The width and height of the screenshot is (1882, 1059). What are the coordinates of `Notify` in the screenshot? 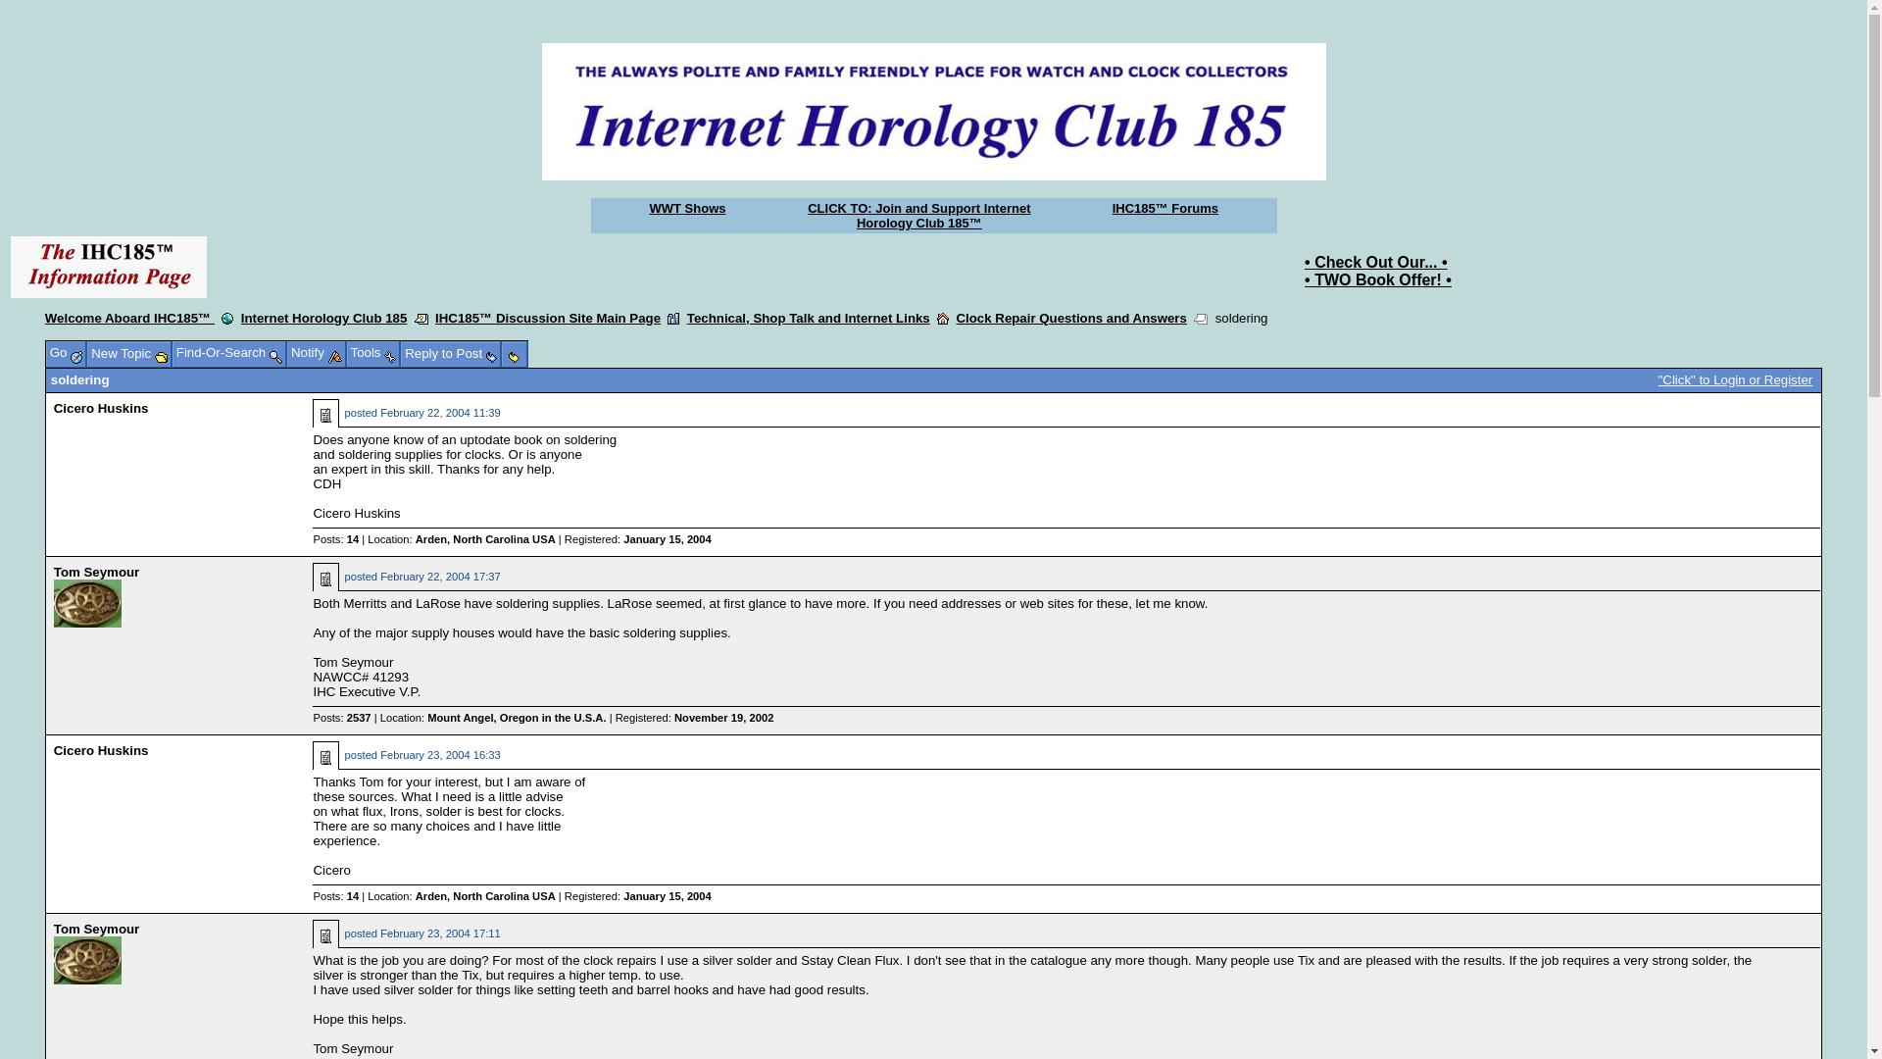 It's located at (318, 355).